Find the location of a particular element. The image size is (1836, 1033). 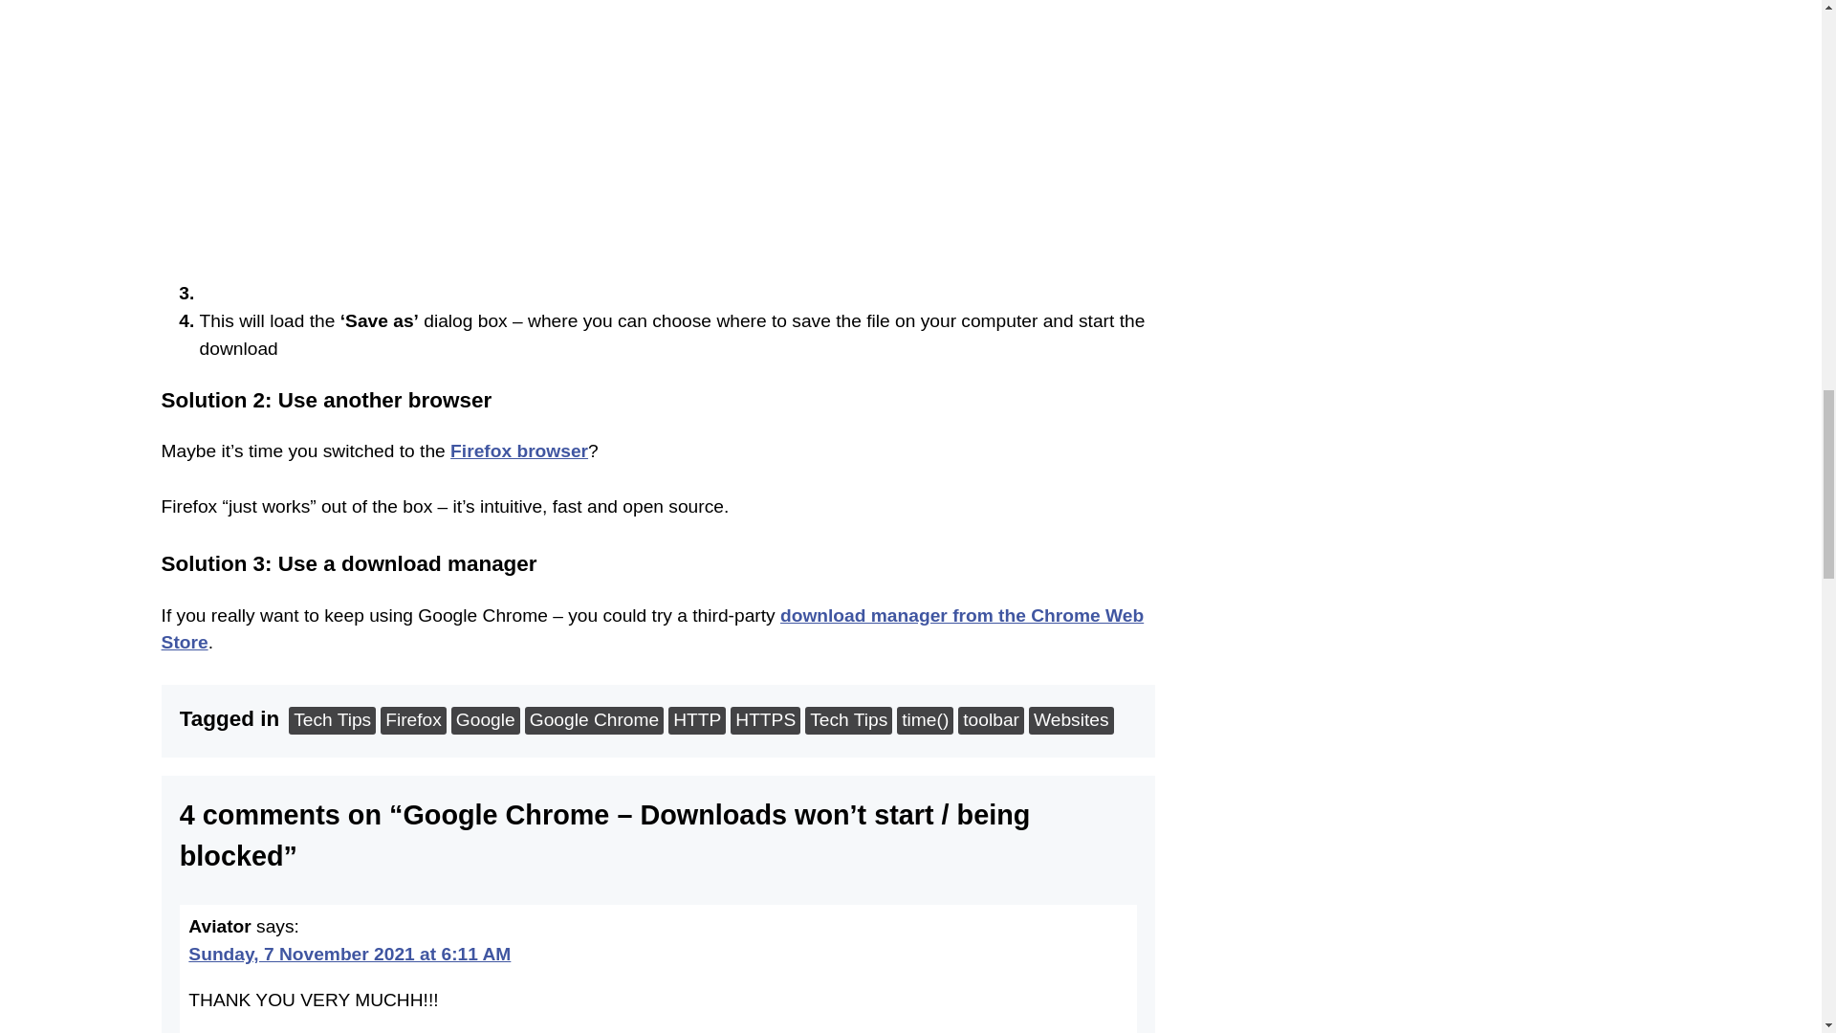

Firefox browser is located at coordinates (518, 448).